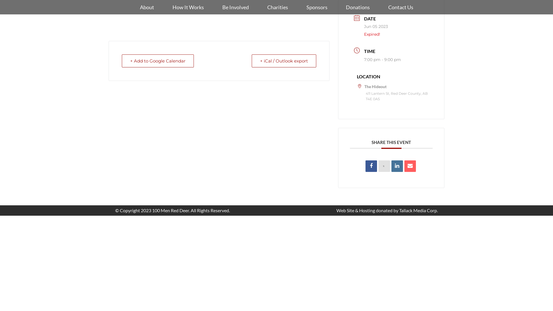 The height and width of the screenshot is (311, 553). Describe the element at coordinates (317, 7) in the screenshot. I see `Sponsors` at that location.